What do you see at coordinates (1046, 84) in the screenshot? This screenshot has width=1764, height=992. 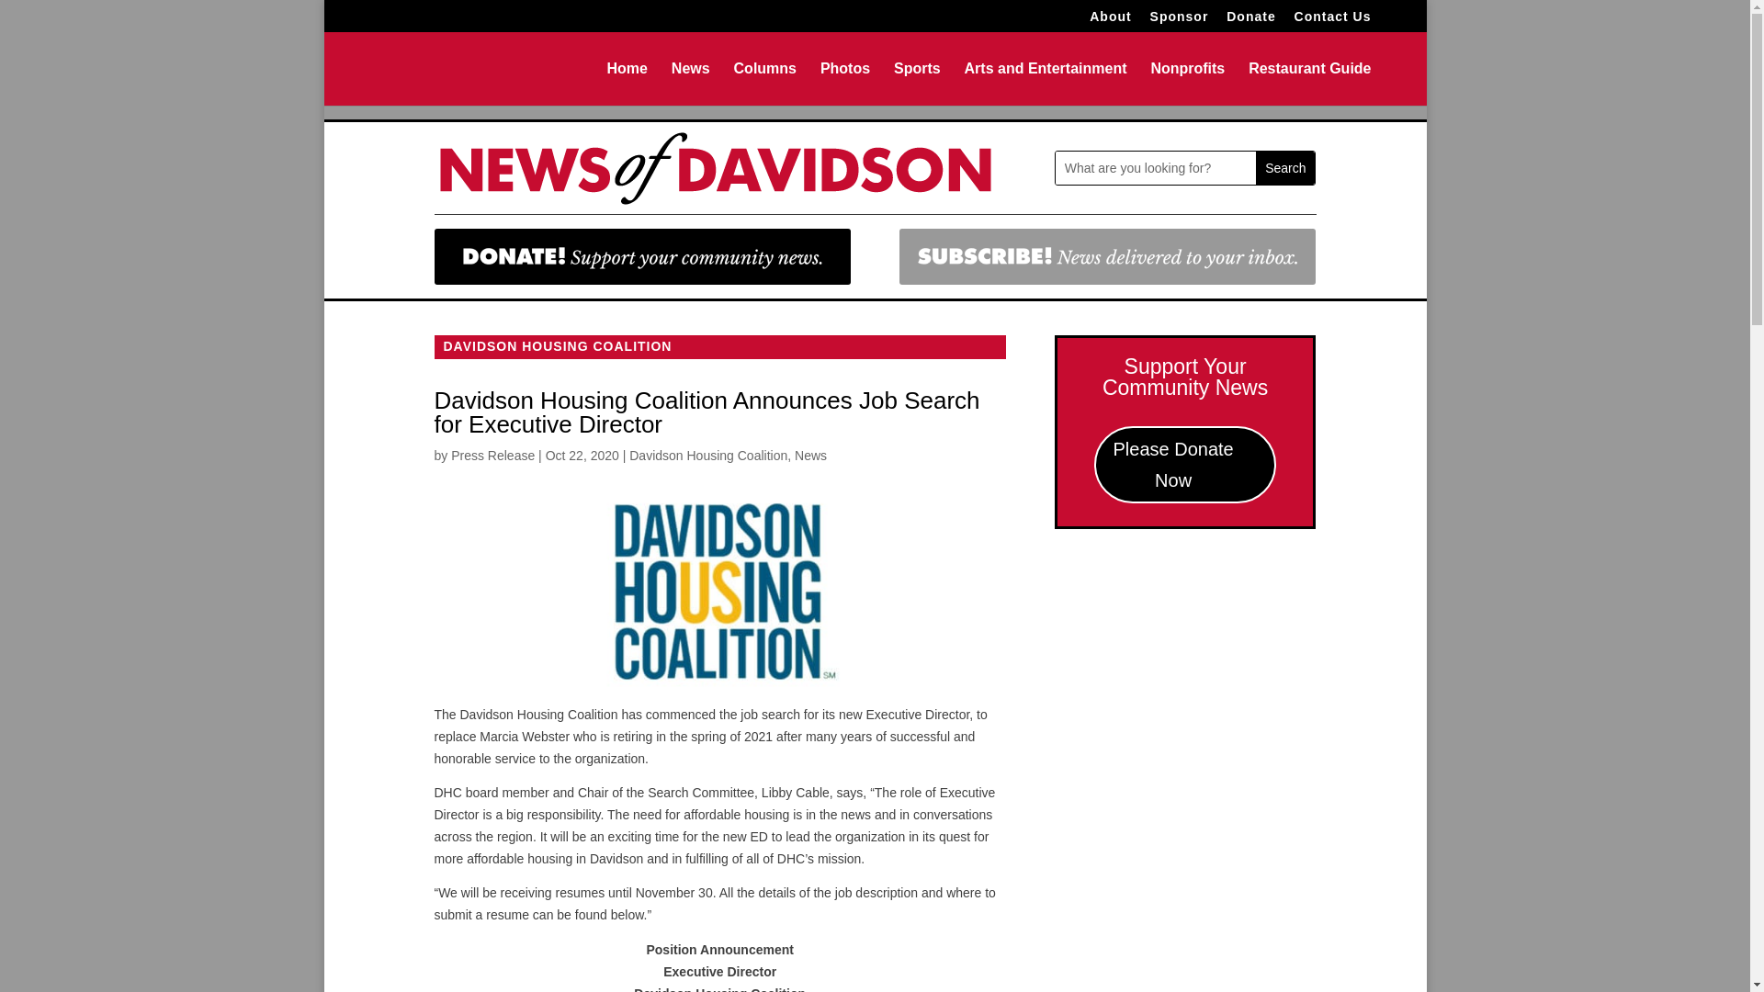 I see `Arts and Entertainment` at bounding box center [1046, 84].